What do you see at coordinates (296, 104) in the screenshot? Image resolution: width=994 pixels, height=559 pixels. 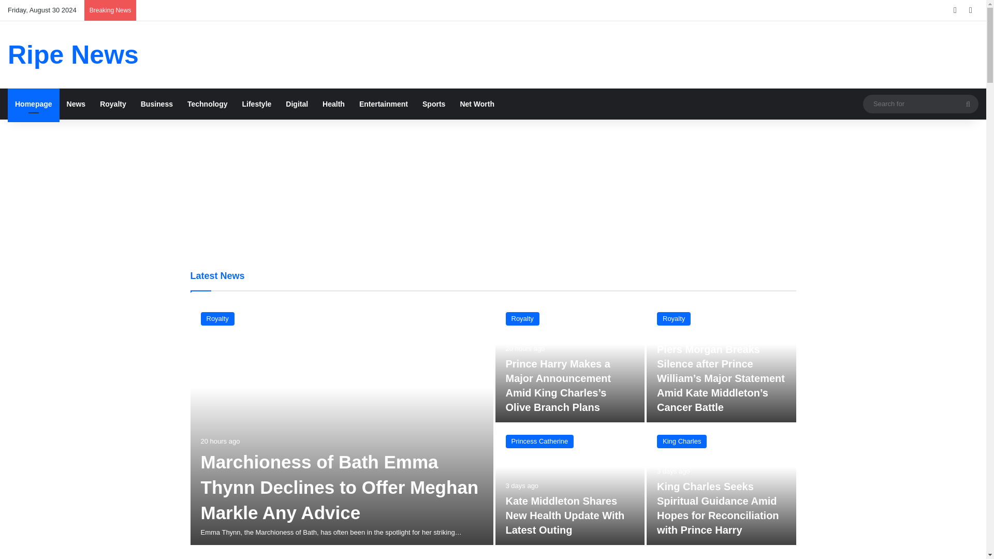 I see `Digital` at bounding box center [296, 104].